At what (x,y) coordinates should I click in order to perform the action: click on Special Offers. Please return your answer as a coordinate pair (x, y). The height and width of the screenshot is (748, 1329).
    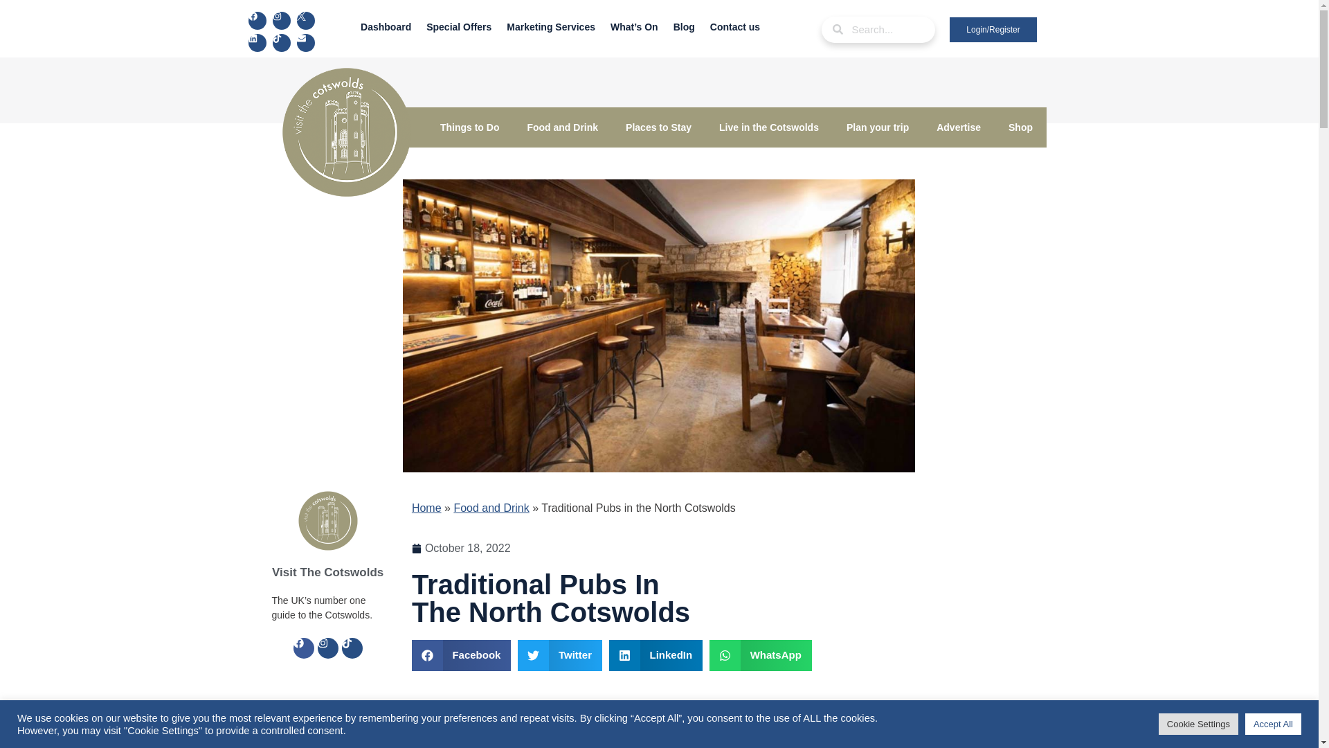
    Looking at the image, I should click on (458, 26).